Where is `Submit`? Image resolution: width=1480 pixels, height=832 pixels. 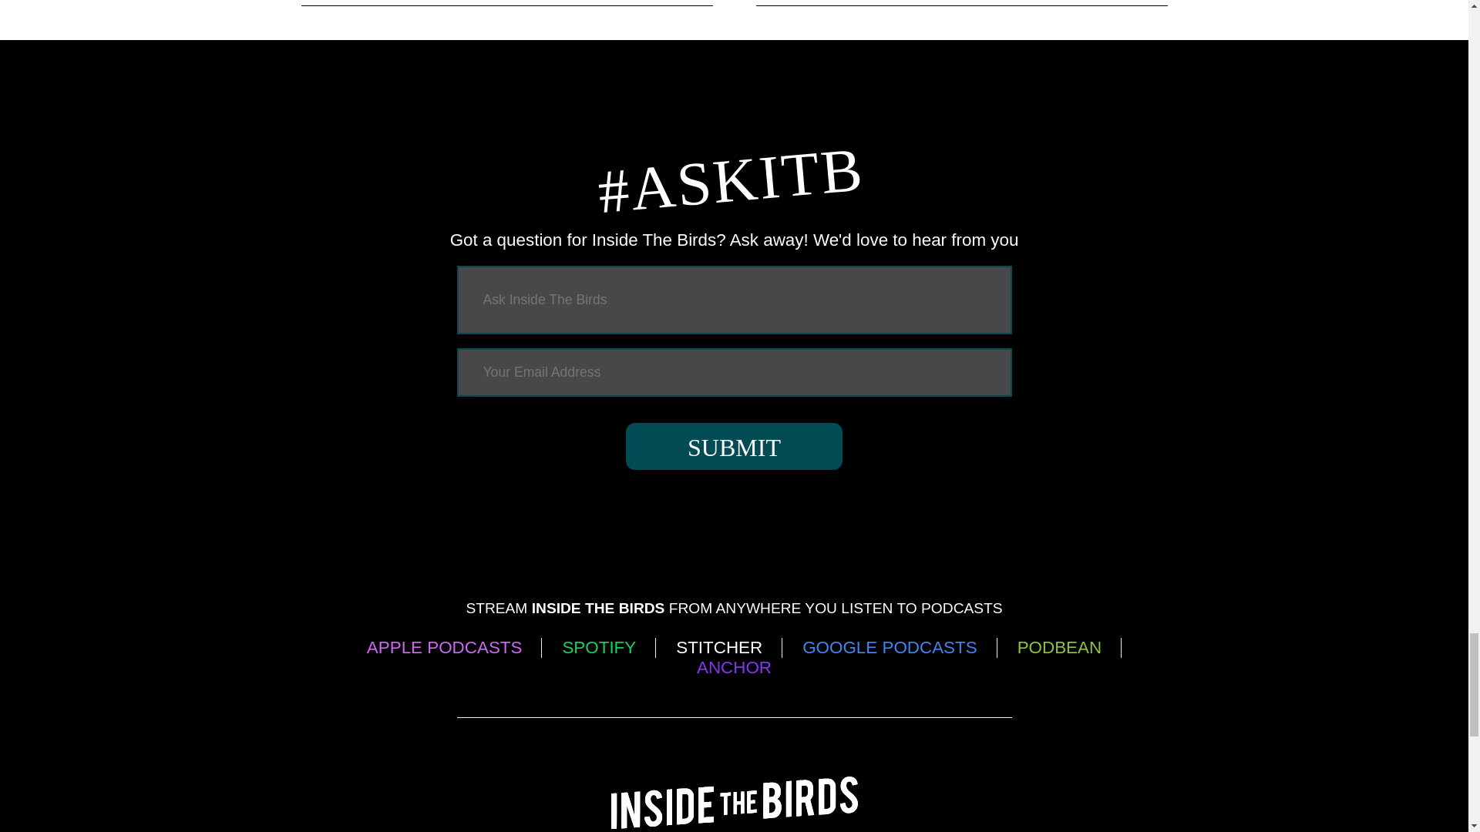
Submit is located at coordinates (734, 446).